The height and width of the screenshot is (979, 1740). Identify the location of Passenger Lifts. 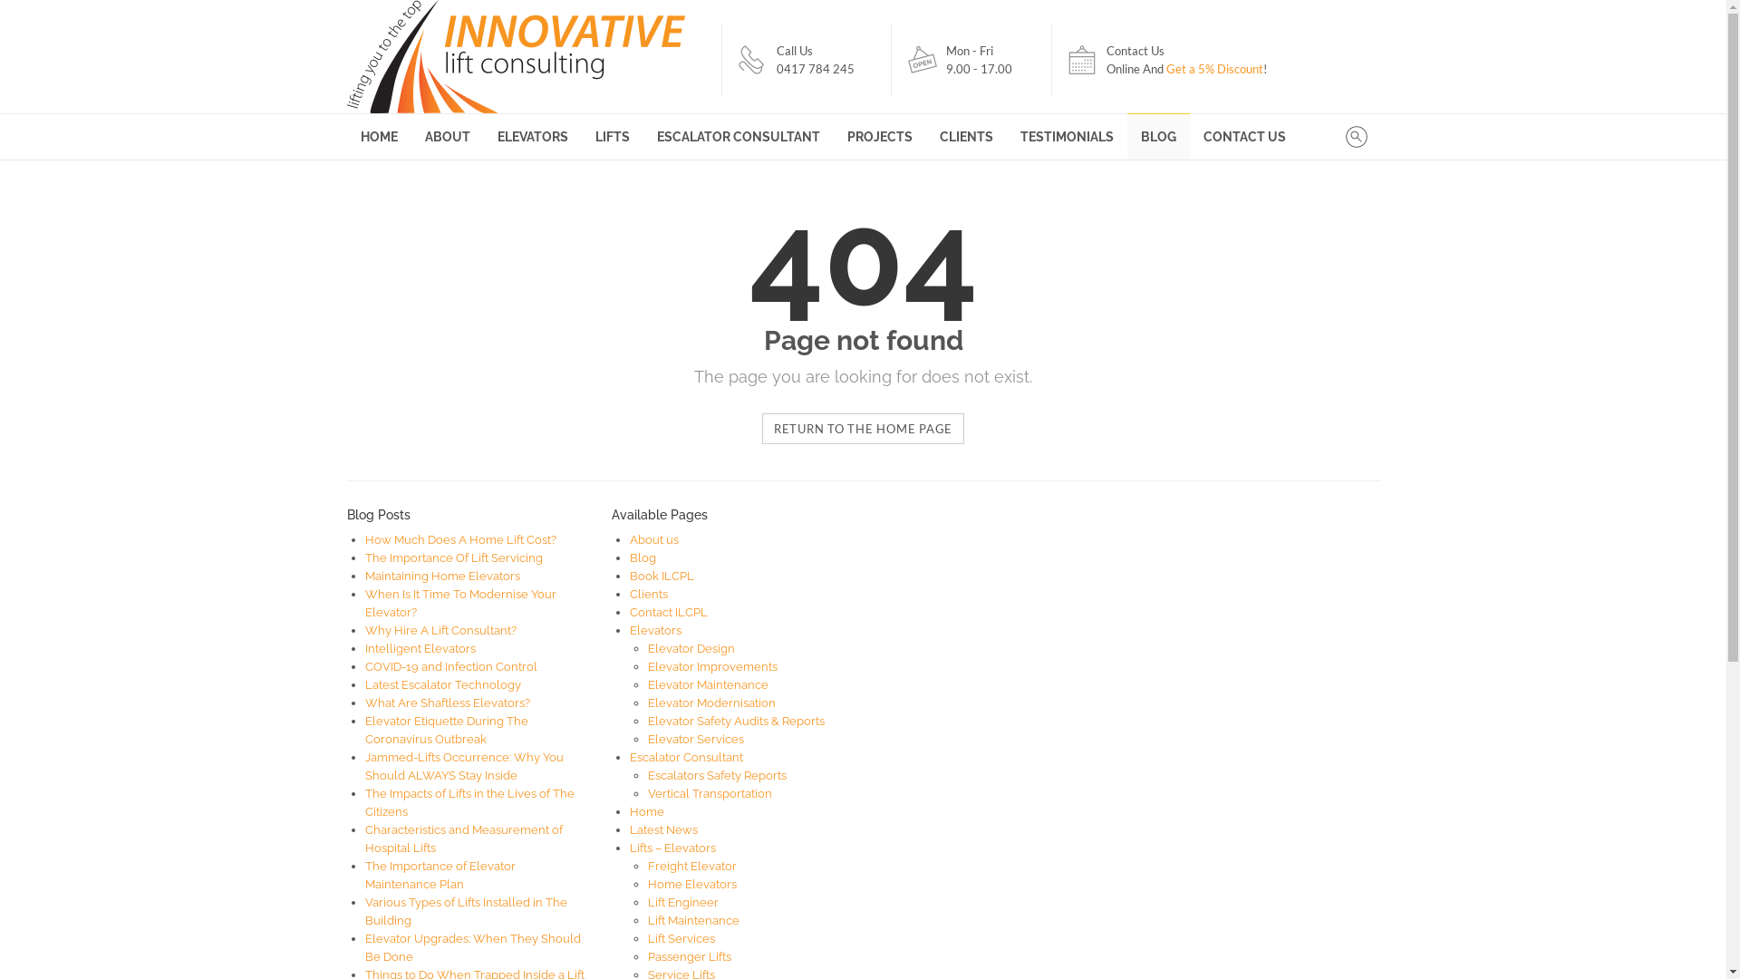
(690, 957).